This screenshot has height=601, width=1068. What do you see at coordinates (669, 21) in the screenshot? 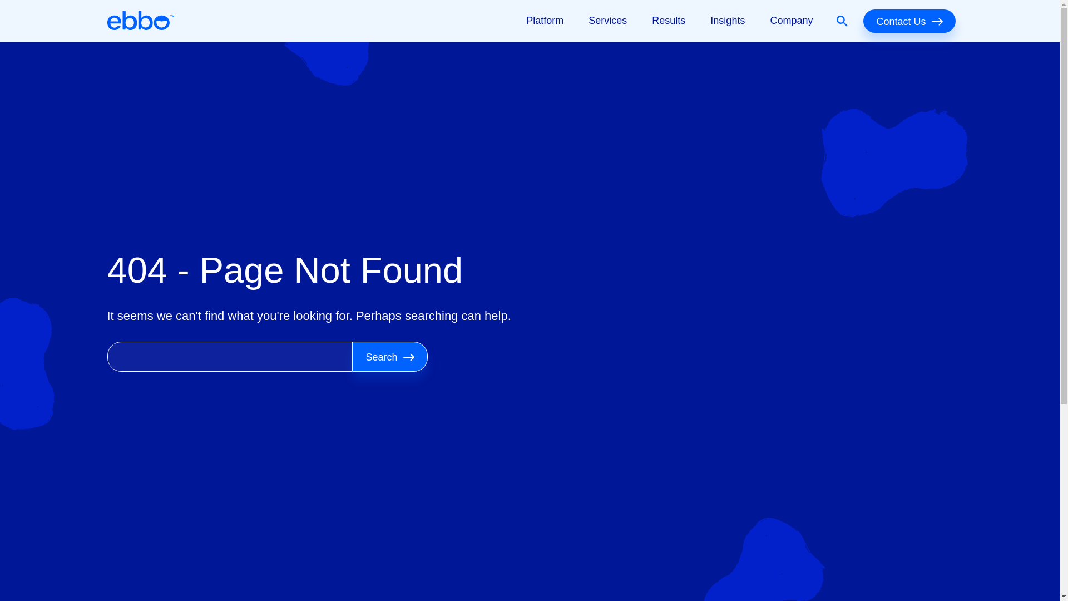
I see `Results` at bounding box center [669, 21].